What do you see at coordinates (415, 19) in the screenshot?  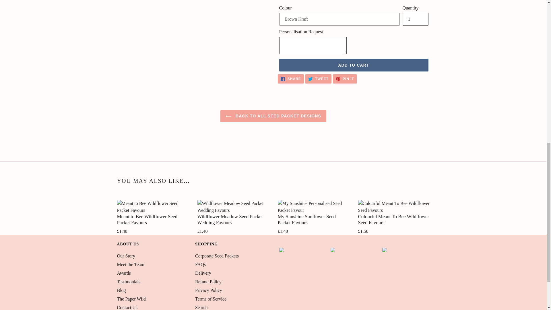 I see `Awards` at bounding box center [415, 19].